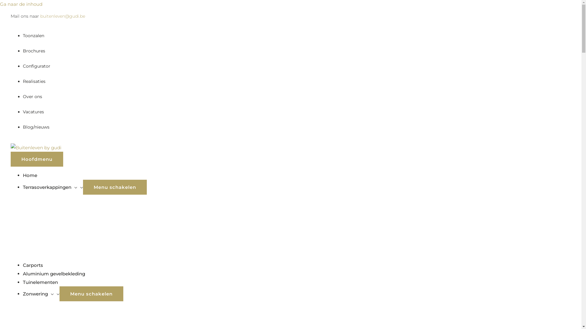 This screenshot has width=586, height=329. Describe the element at coordinates (21, 4) in the screenshot. I see `Ga naar de inhoud` at that location.